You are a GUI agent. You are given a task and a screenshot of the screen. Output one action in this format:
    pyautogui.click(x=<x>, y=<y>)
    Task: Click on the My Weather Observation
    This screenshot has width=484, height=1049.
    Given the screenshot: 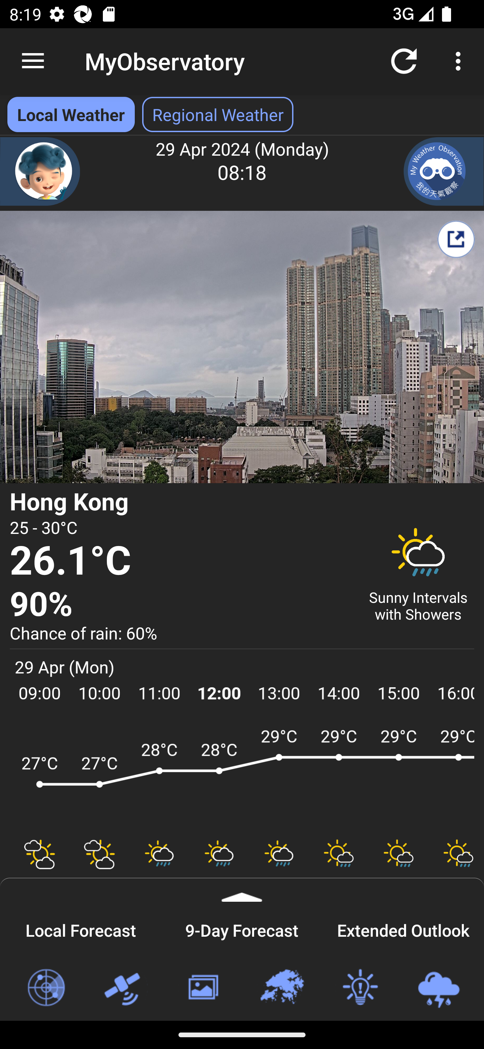 What is the action you would take?
    pyautogui.click(x=444, y=171)
    